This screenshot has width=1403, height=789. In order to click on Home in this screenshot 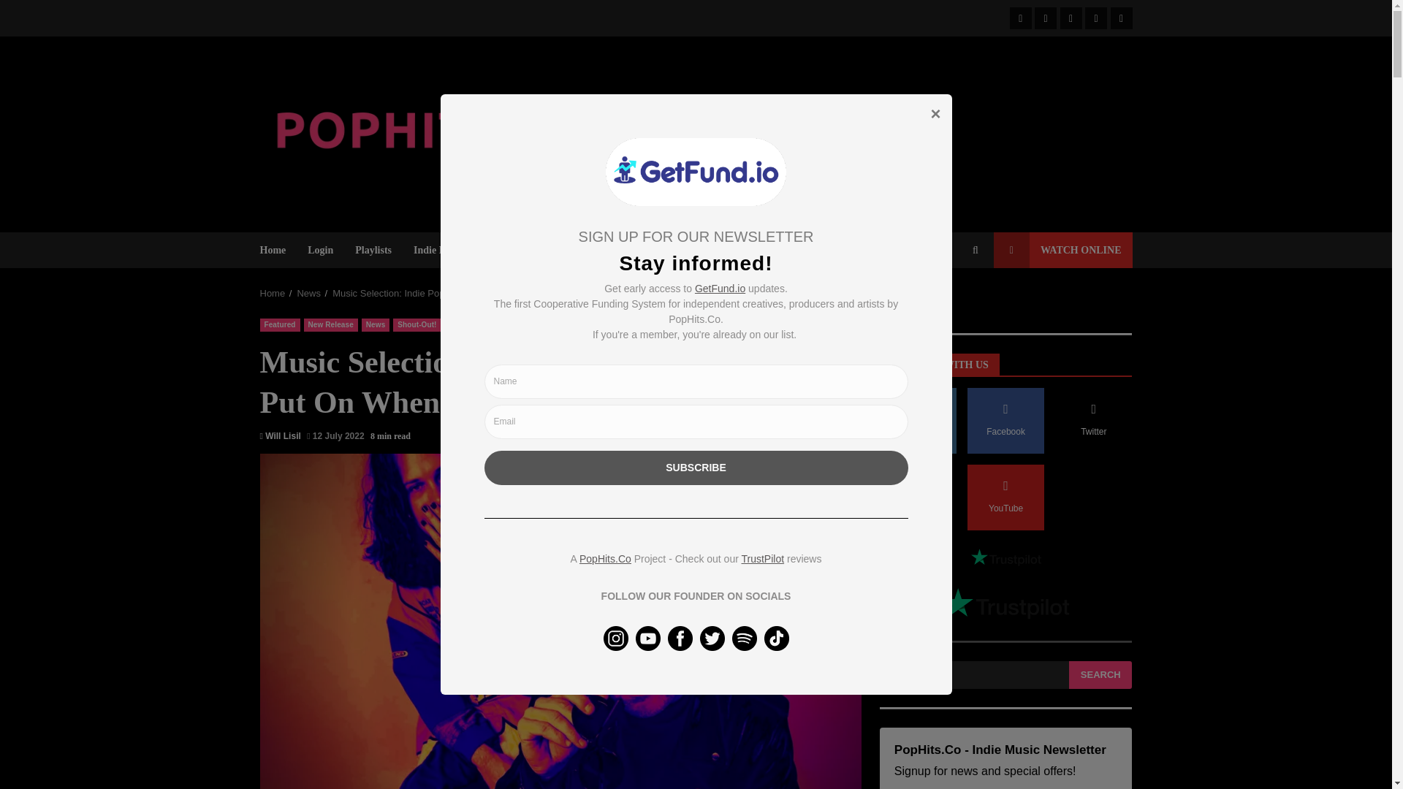, I will do `click(273, 294)`.